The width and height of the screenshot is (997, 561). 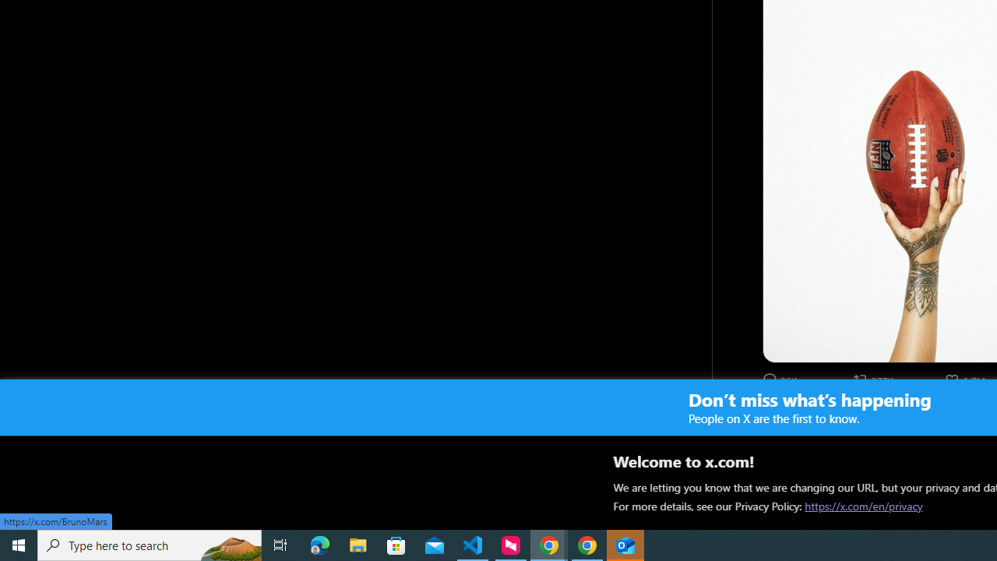 What do you see at coordinates (966, 379) in the screenshot?
I see `1786987 Likes. Like` at bounding box center [966, 379].